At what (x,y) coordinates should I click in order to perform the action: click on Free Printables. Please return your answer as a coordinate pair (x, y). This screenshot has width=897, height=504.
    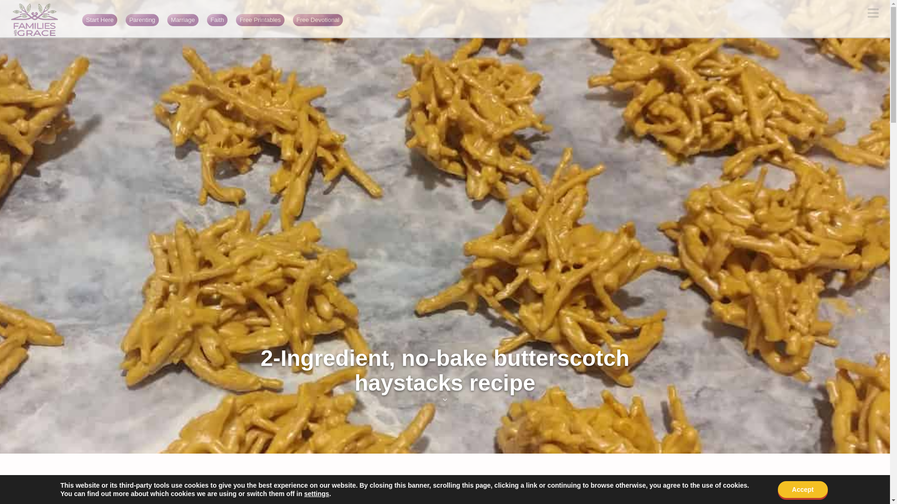
    Looking at the image, I should click on (260, 20).